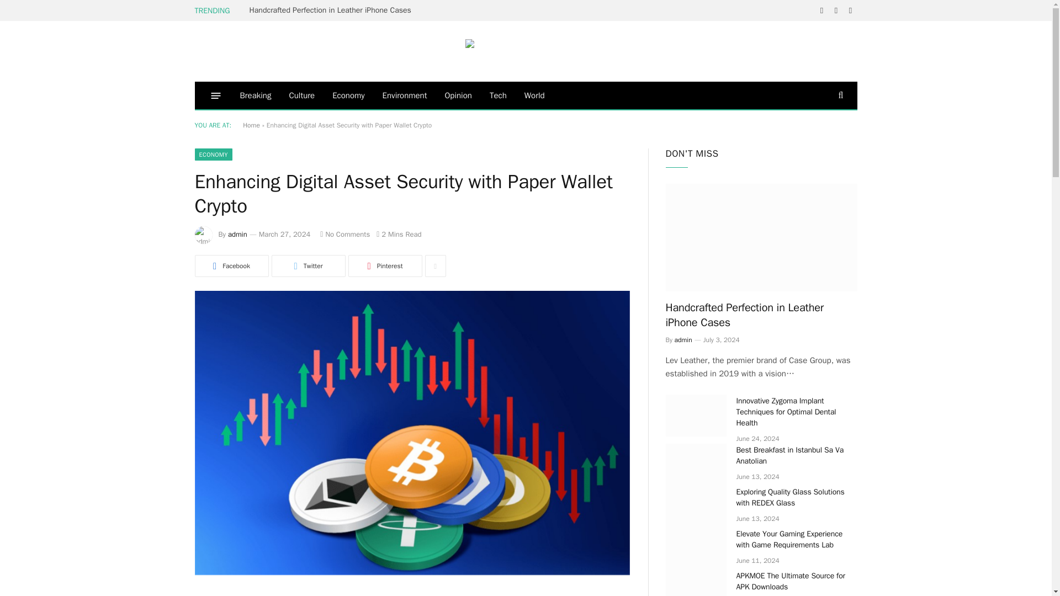 This screenshot has width=1060, height=596. What do you see at coordinates (348, 95) in the screenshot?
I see `Economy` at bounding box center [348, 95].